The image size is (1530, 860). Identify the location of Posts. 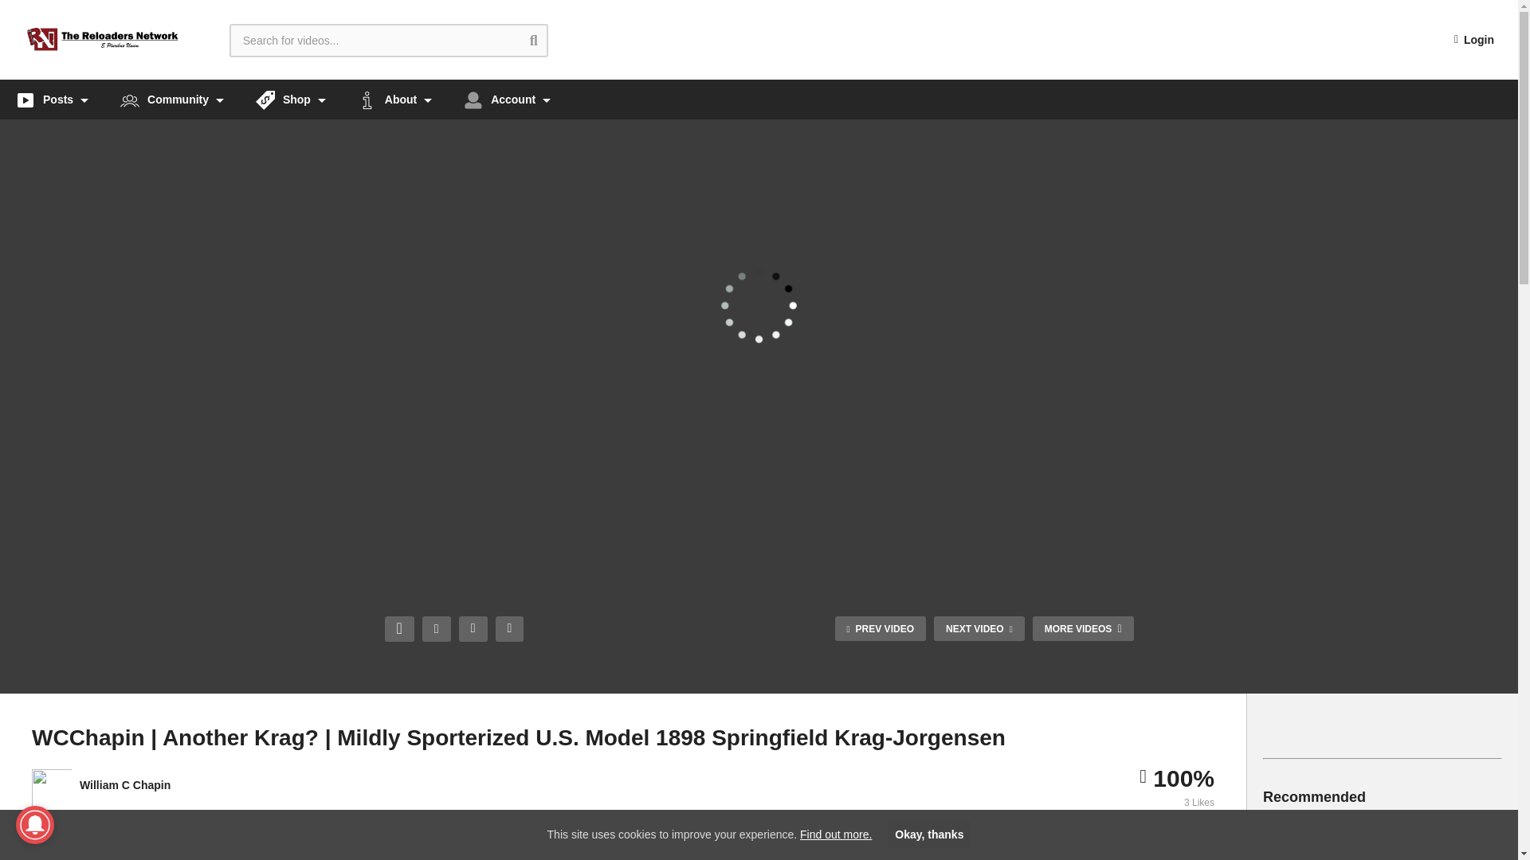
(52, 100).